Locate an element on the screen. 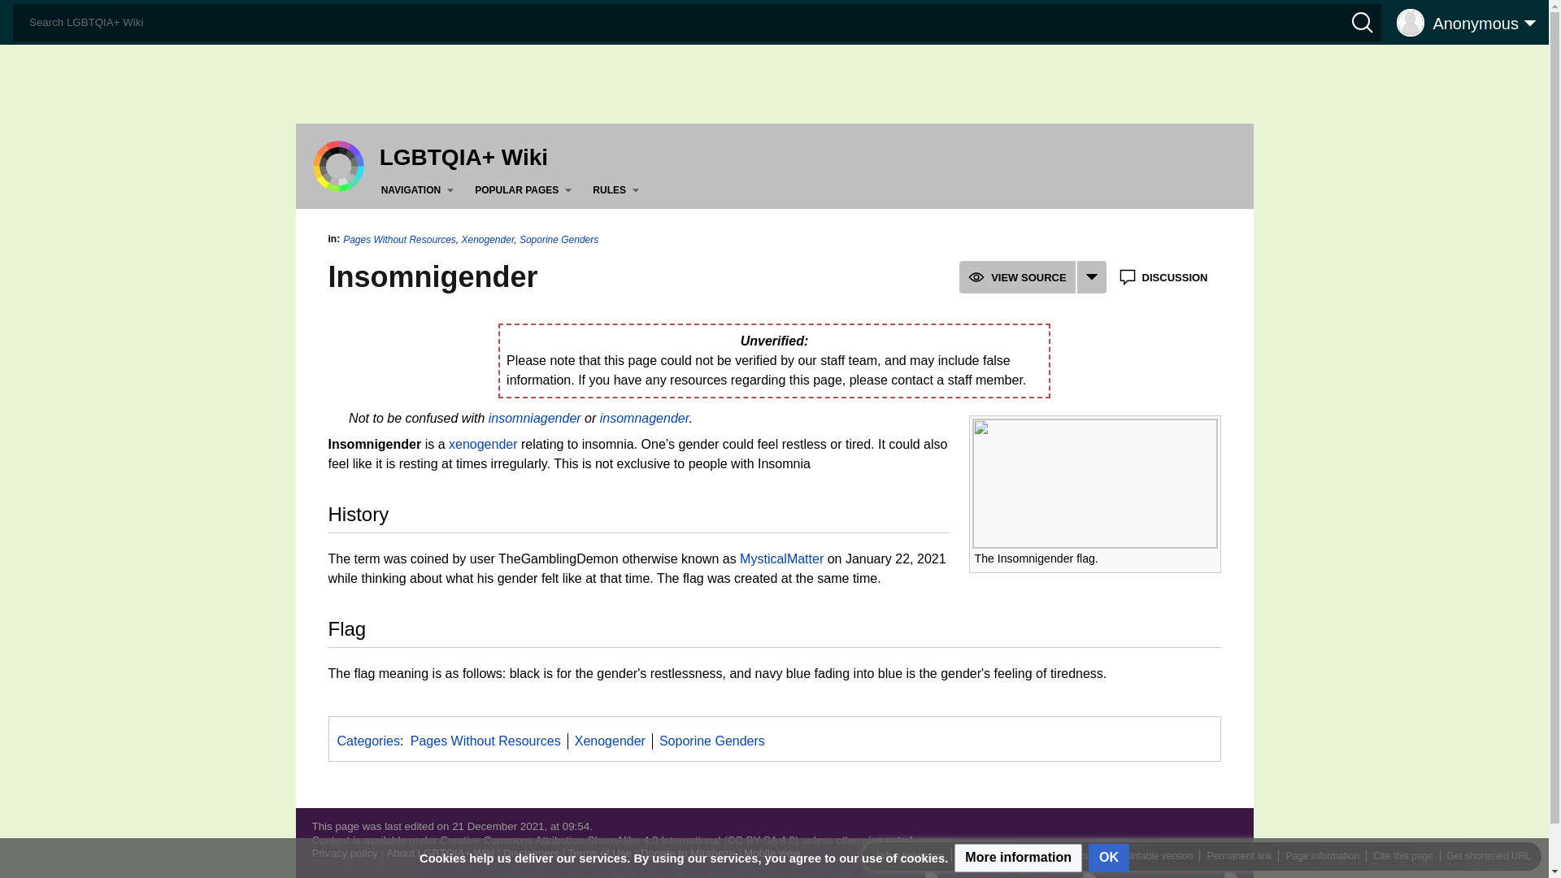  Special:Categories is located at coordinates (367, 741).